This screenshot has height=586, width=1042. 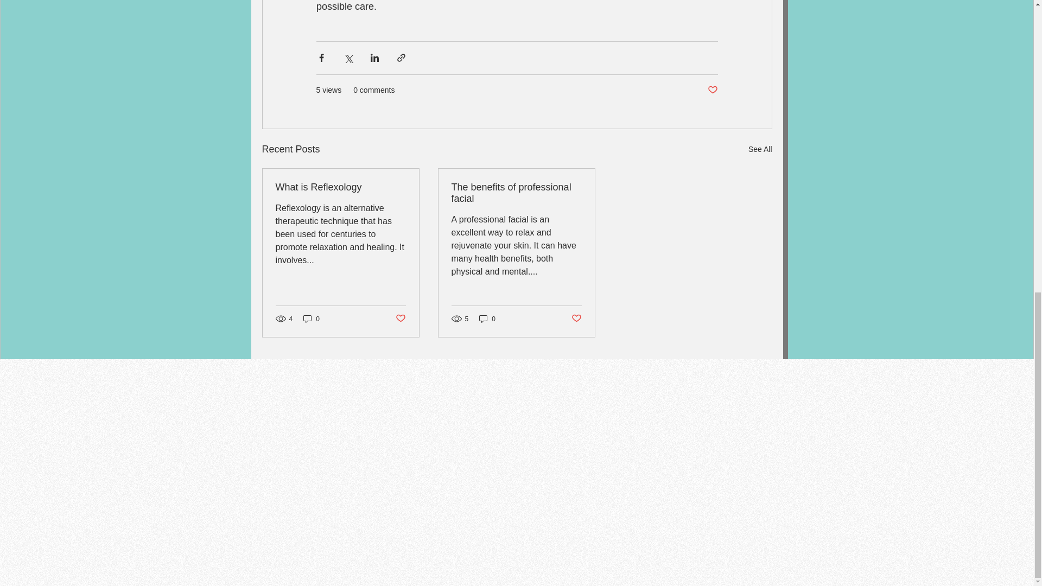 I want to click on What is Reflexology, so click(x=341, y=187).